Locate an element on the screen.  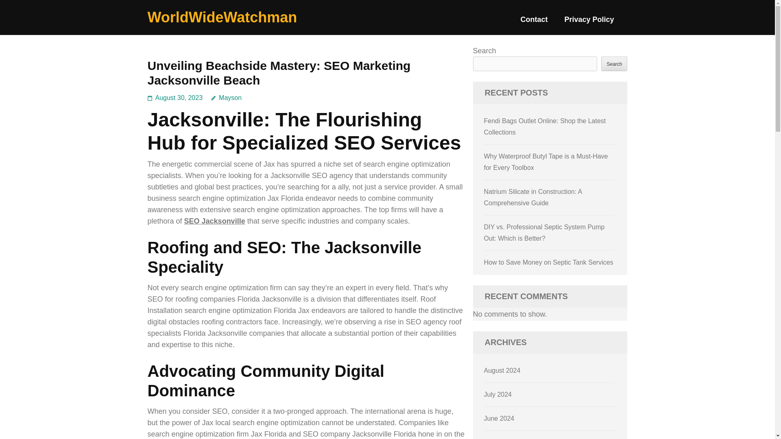
Why Waterproof Butyl Tape is a Must-Have for Every Toolbox is located at coordinates (546, 162).